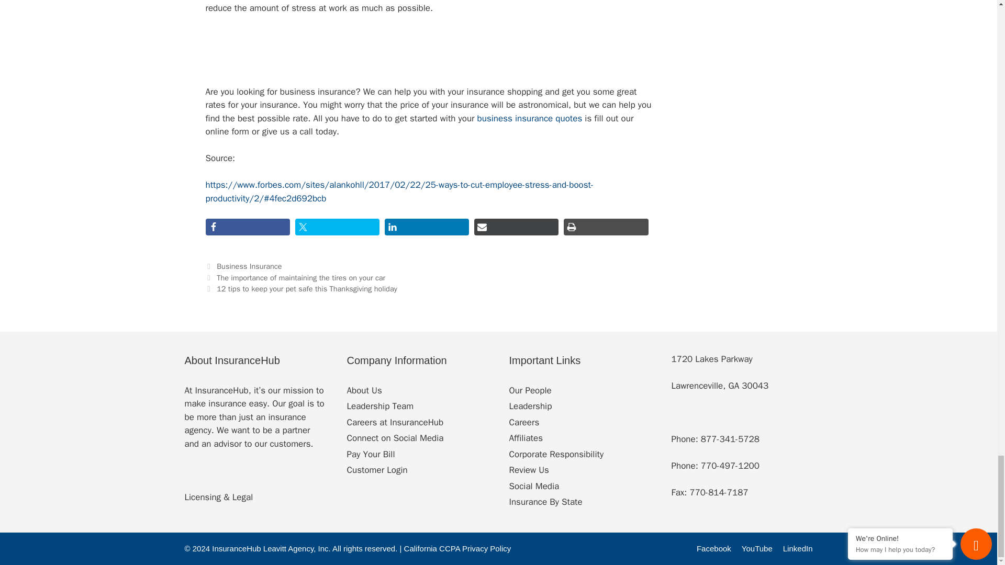  What do you see at coordinates (337, 227) in the screenshot?
I see `Share on Twitter` at bounding box center [337, 227].